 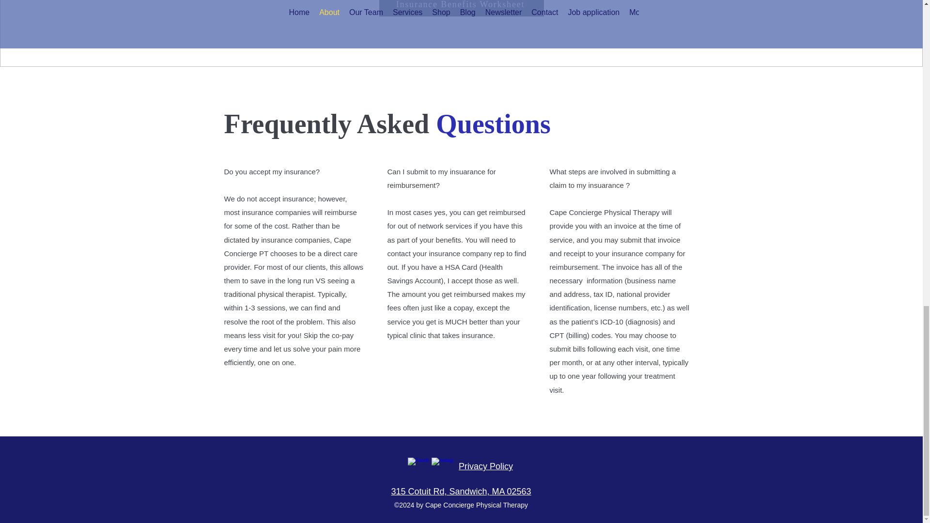 I want to click on Insurance Benefits Worksheet, so click(x=461, y=8).